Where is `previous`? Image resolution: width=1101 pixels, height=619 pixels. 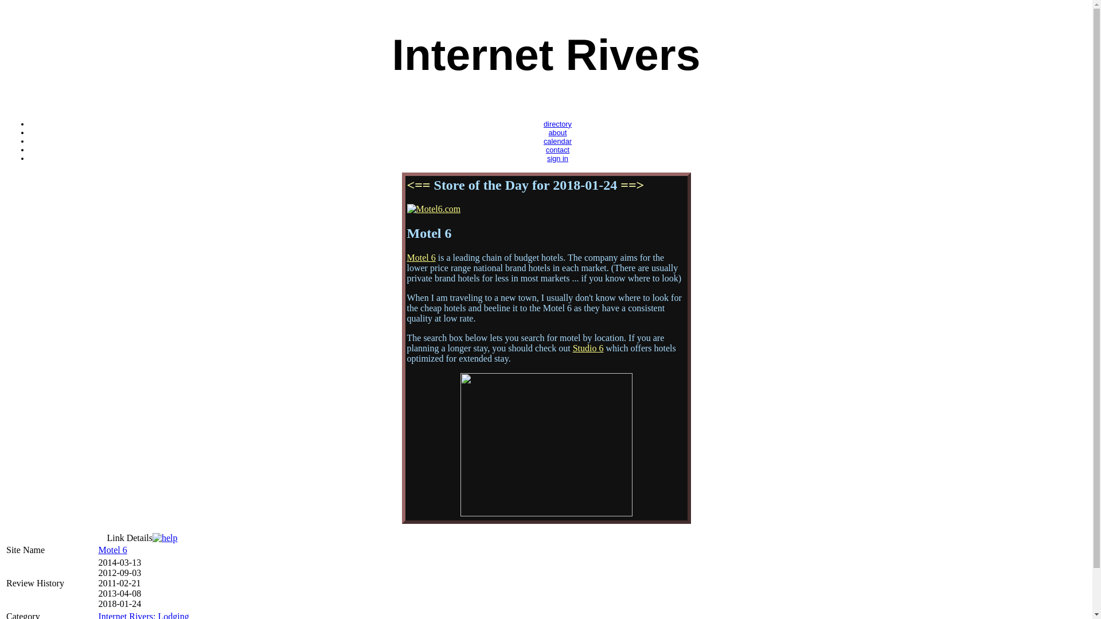
previous is located at coordinates (419, 185).